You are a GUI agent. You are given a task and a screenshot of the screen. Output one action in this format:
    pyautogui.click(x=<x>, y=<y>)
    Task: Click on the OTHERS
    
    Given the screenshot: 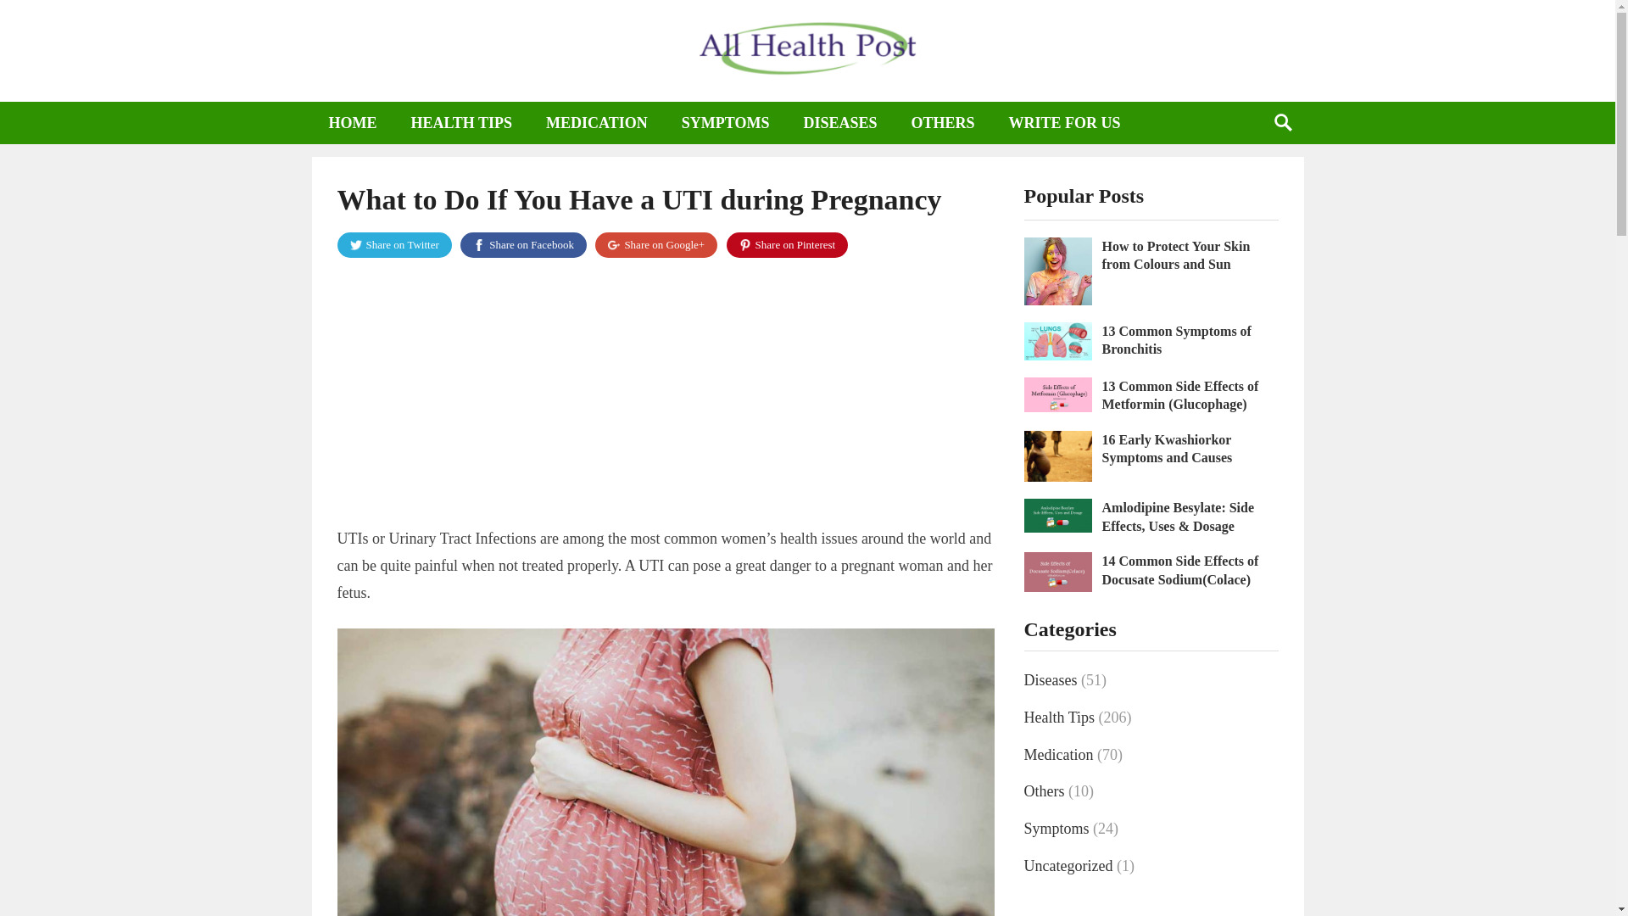 What is the action you would take?
    pyautogui.click(x=943, y=122)
    